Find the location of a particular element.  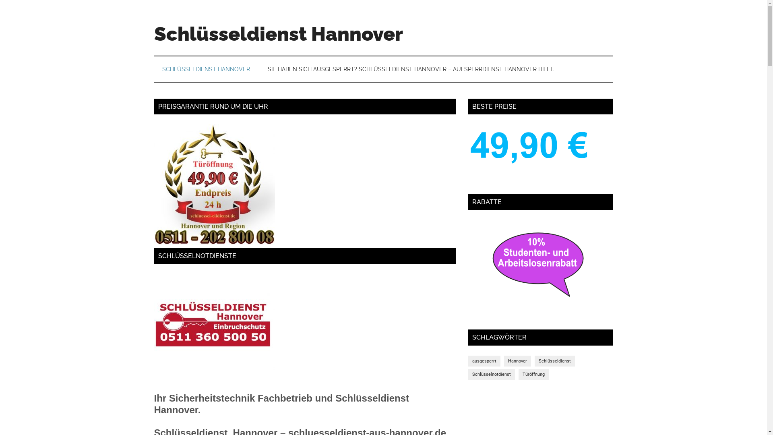

Hannover is located at coordinates (518, 361).